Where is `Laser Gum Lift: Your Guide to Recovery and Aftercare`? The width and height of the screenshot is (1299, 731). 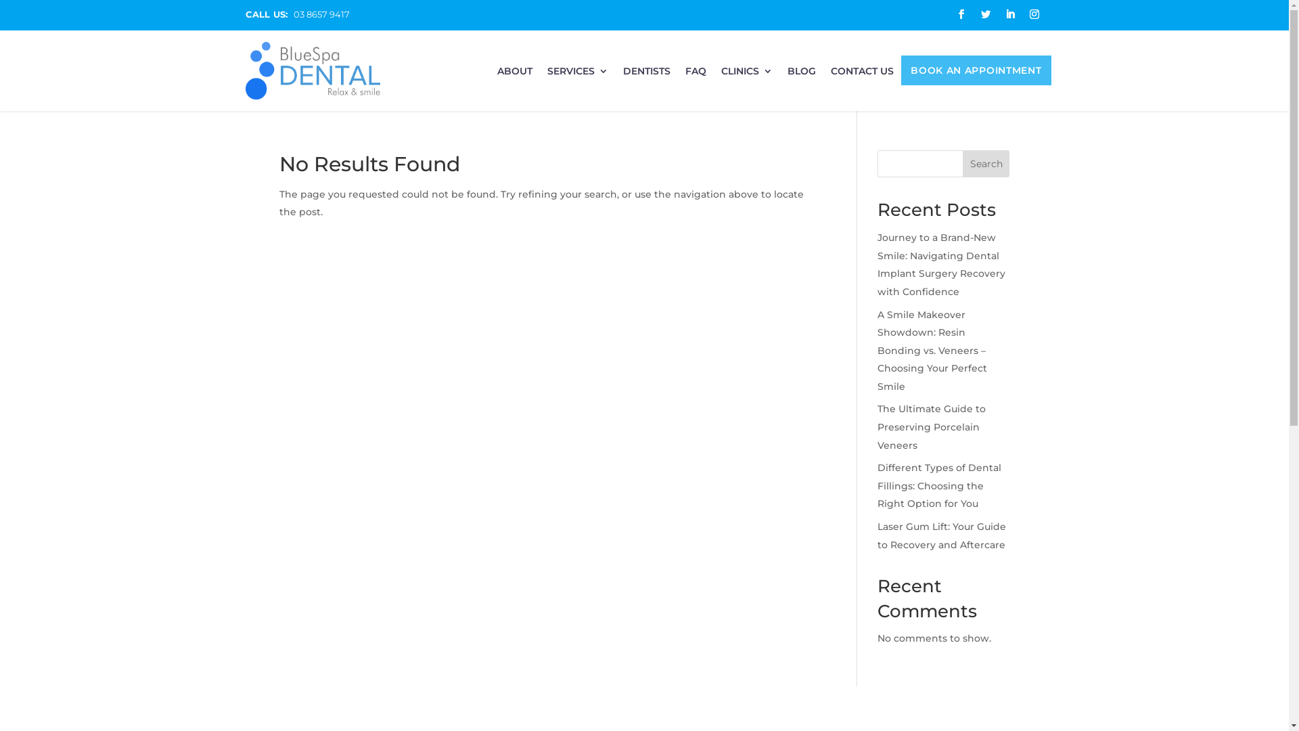
Laser Gum Lift: Your Guide to Recovery and Aftercare is located at coordinates (942, 536).